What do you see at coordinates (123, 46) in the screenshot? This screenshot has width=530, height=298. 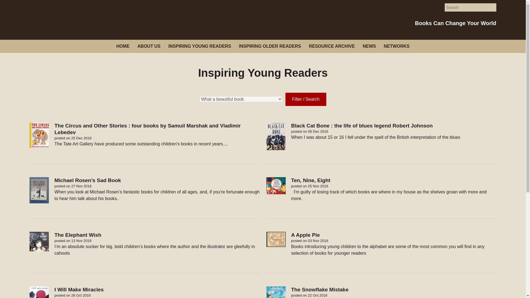 I see `HOME` at bounding box center [123, 46].